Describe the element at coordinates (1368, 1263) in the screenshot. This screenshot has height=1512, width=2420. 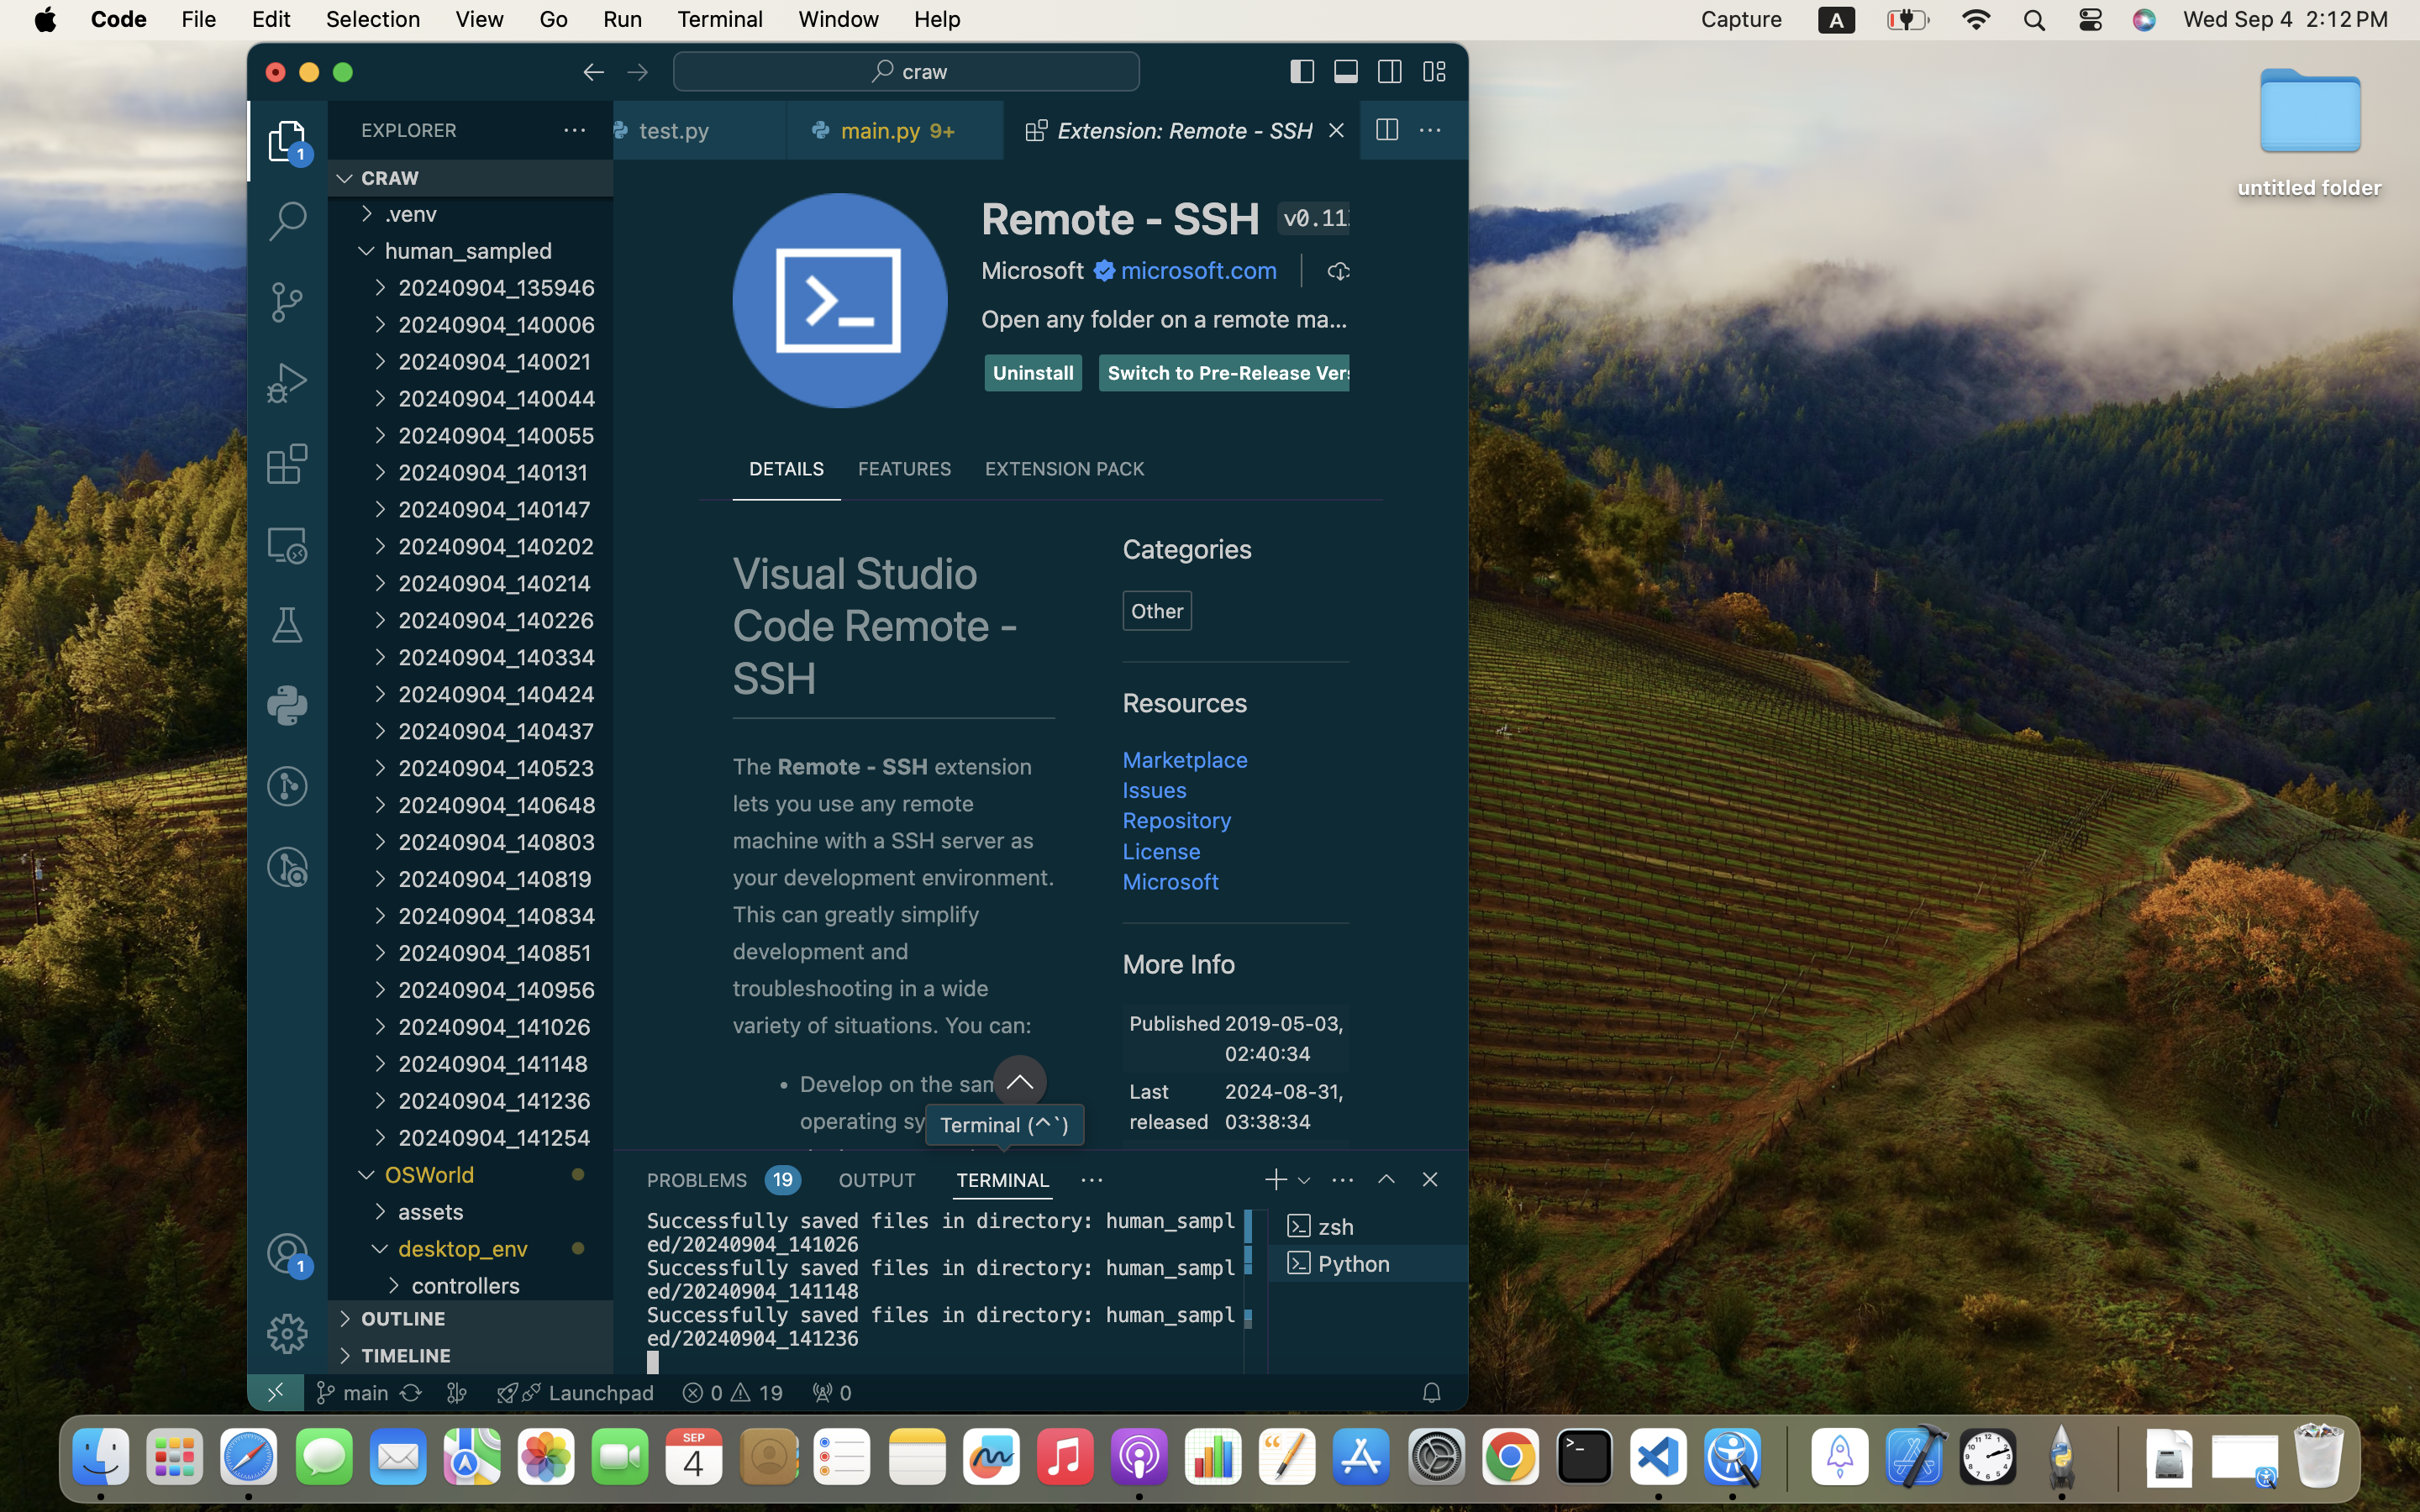
I see `Python ` at that location.